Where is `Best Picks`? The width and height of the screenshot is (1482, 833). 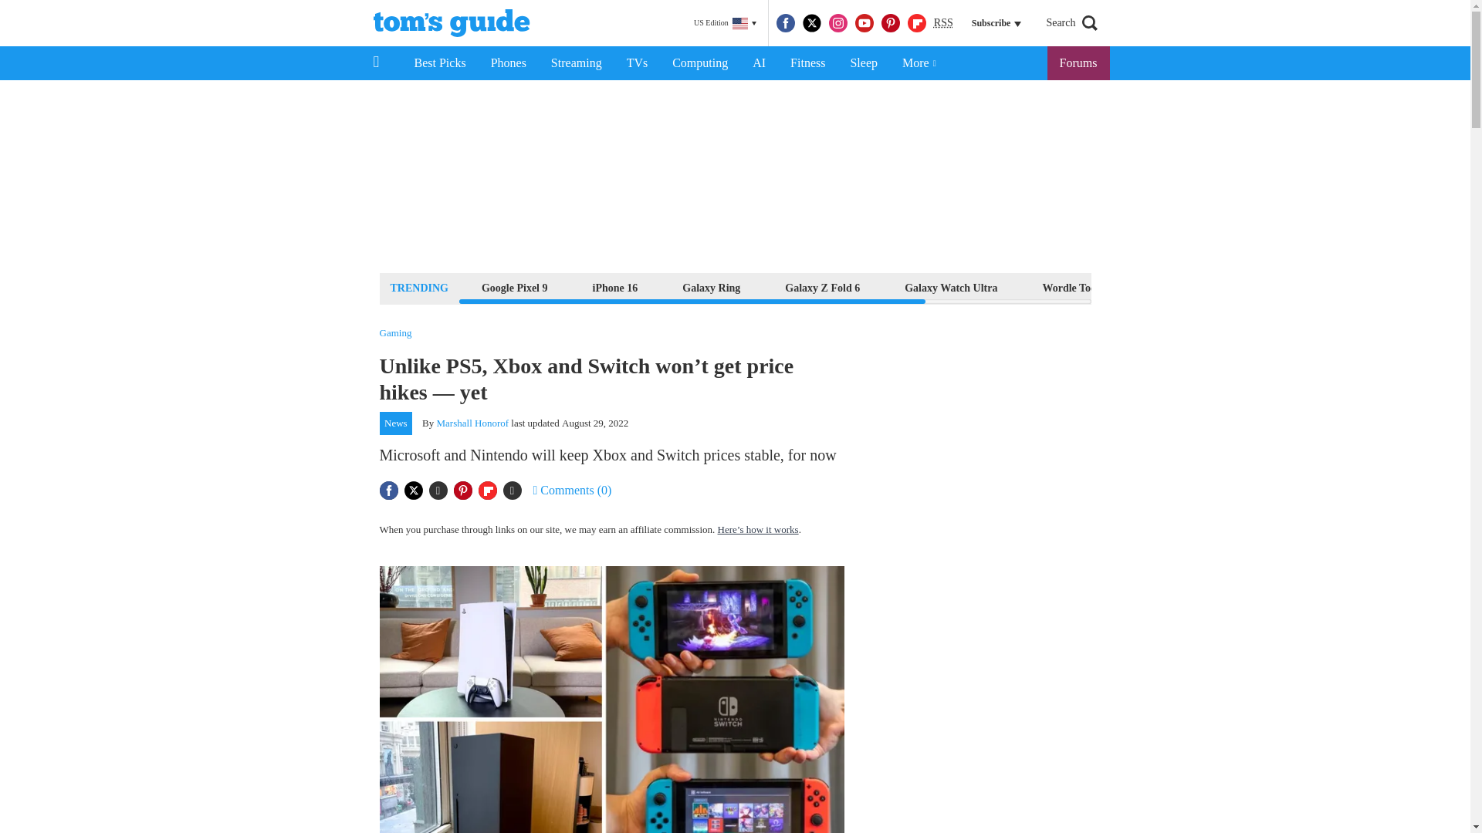
Best Picks is located at coordinates (439, 63).